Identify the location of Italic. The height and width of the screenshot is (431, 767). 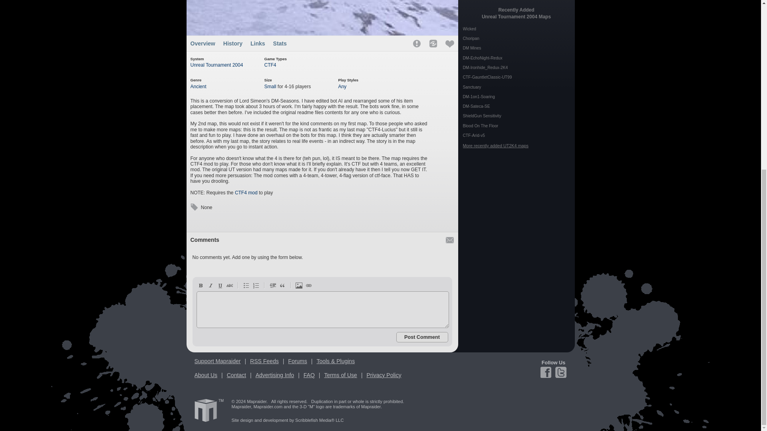
(210, 285).